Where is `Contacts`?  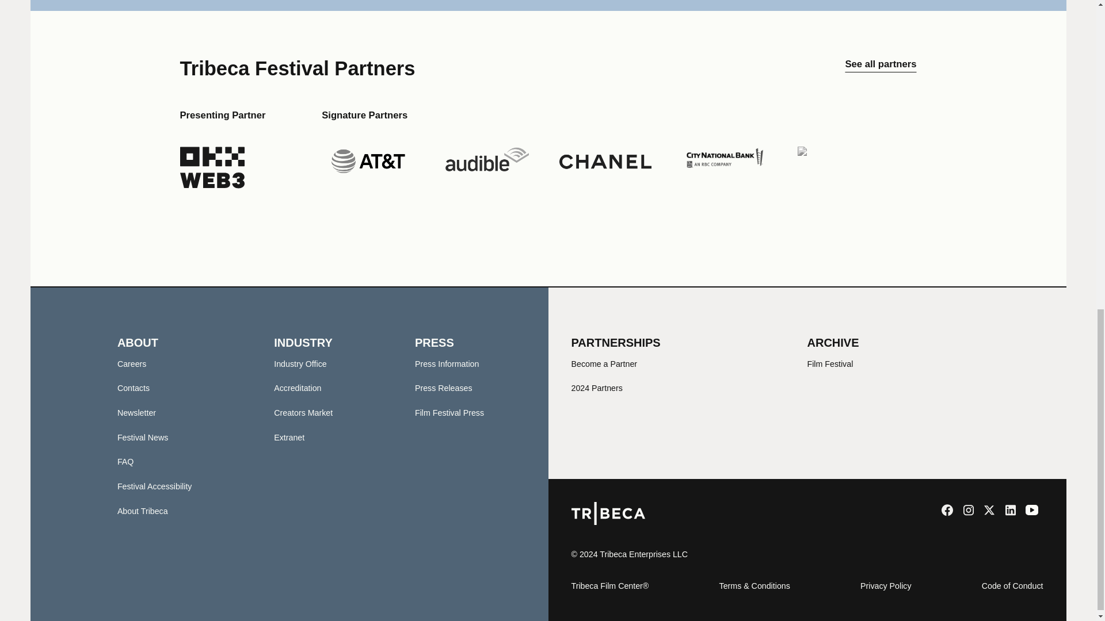 Contacts is located at coordinates (133, 388).